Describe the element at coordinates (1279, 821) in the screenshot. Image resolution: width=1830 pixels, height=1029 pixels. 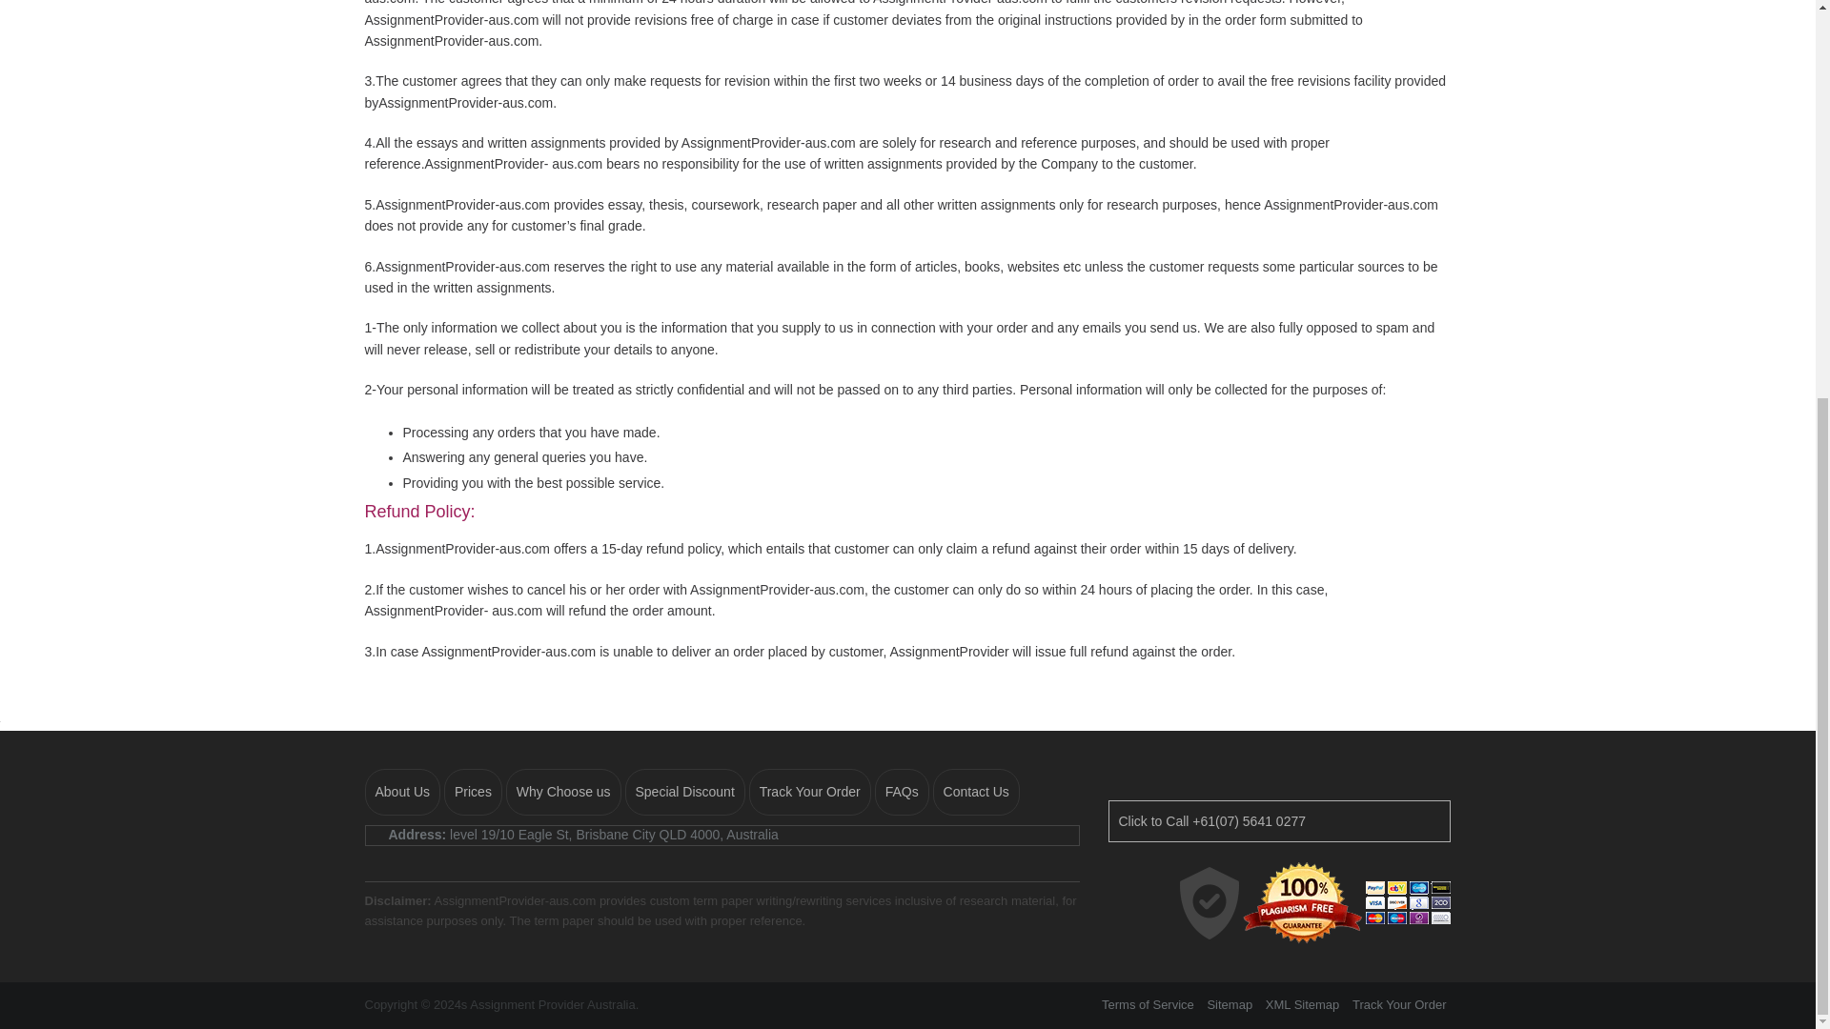
I see `Contact number for student support` at that location.